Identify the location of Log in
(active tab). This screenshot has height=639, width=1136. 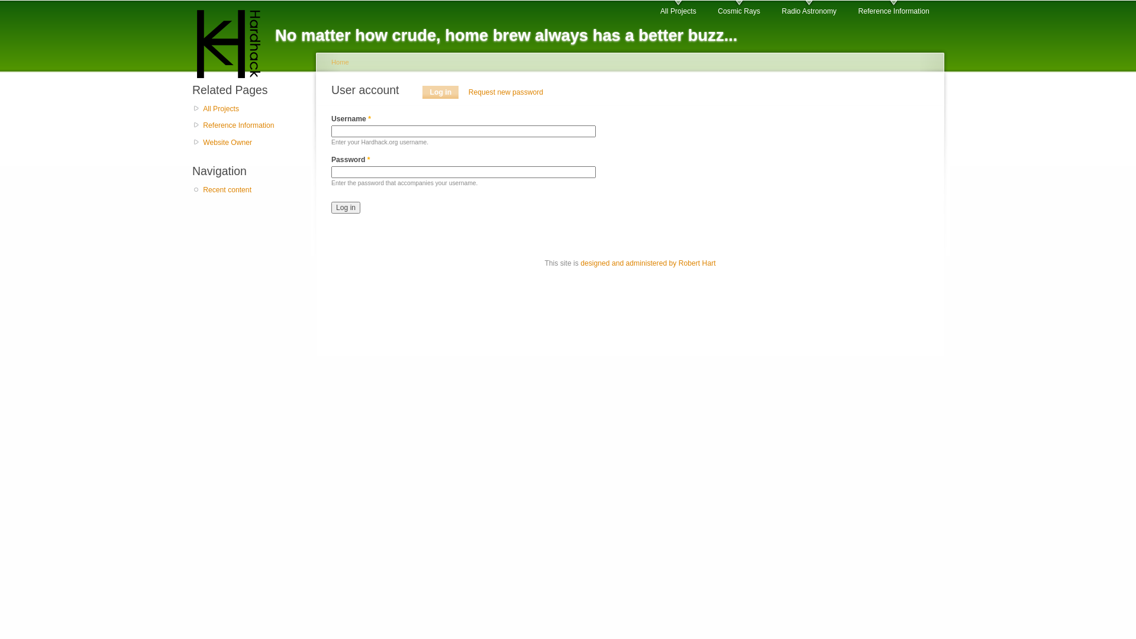
(440, 92).